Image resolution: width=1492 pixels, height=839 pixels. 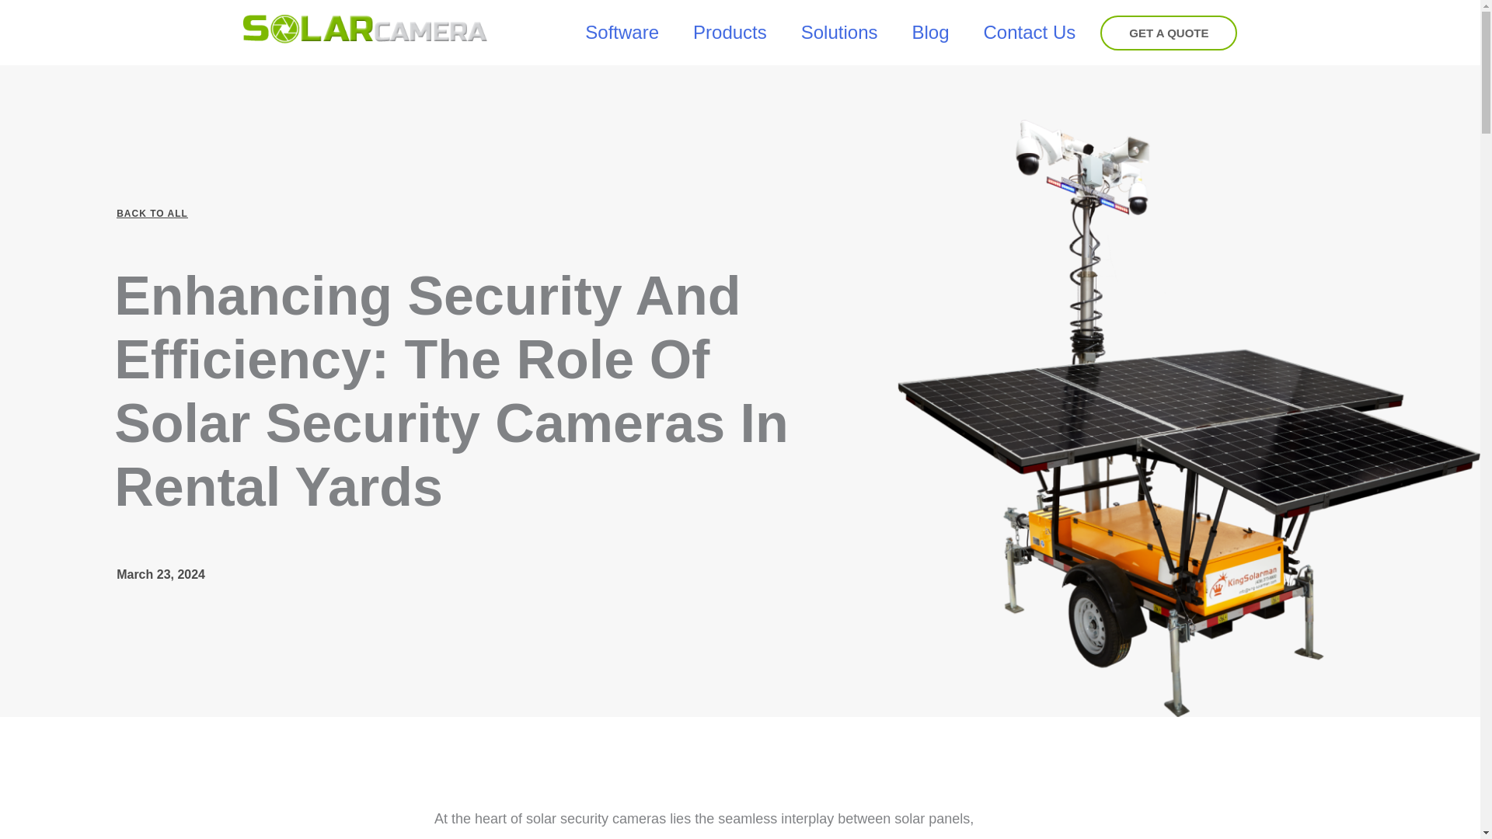 I want to click on Solutions, so click(x=839, y=32).